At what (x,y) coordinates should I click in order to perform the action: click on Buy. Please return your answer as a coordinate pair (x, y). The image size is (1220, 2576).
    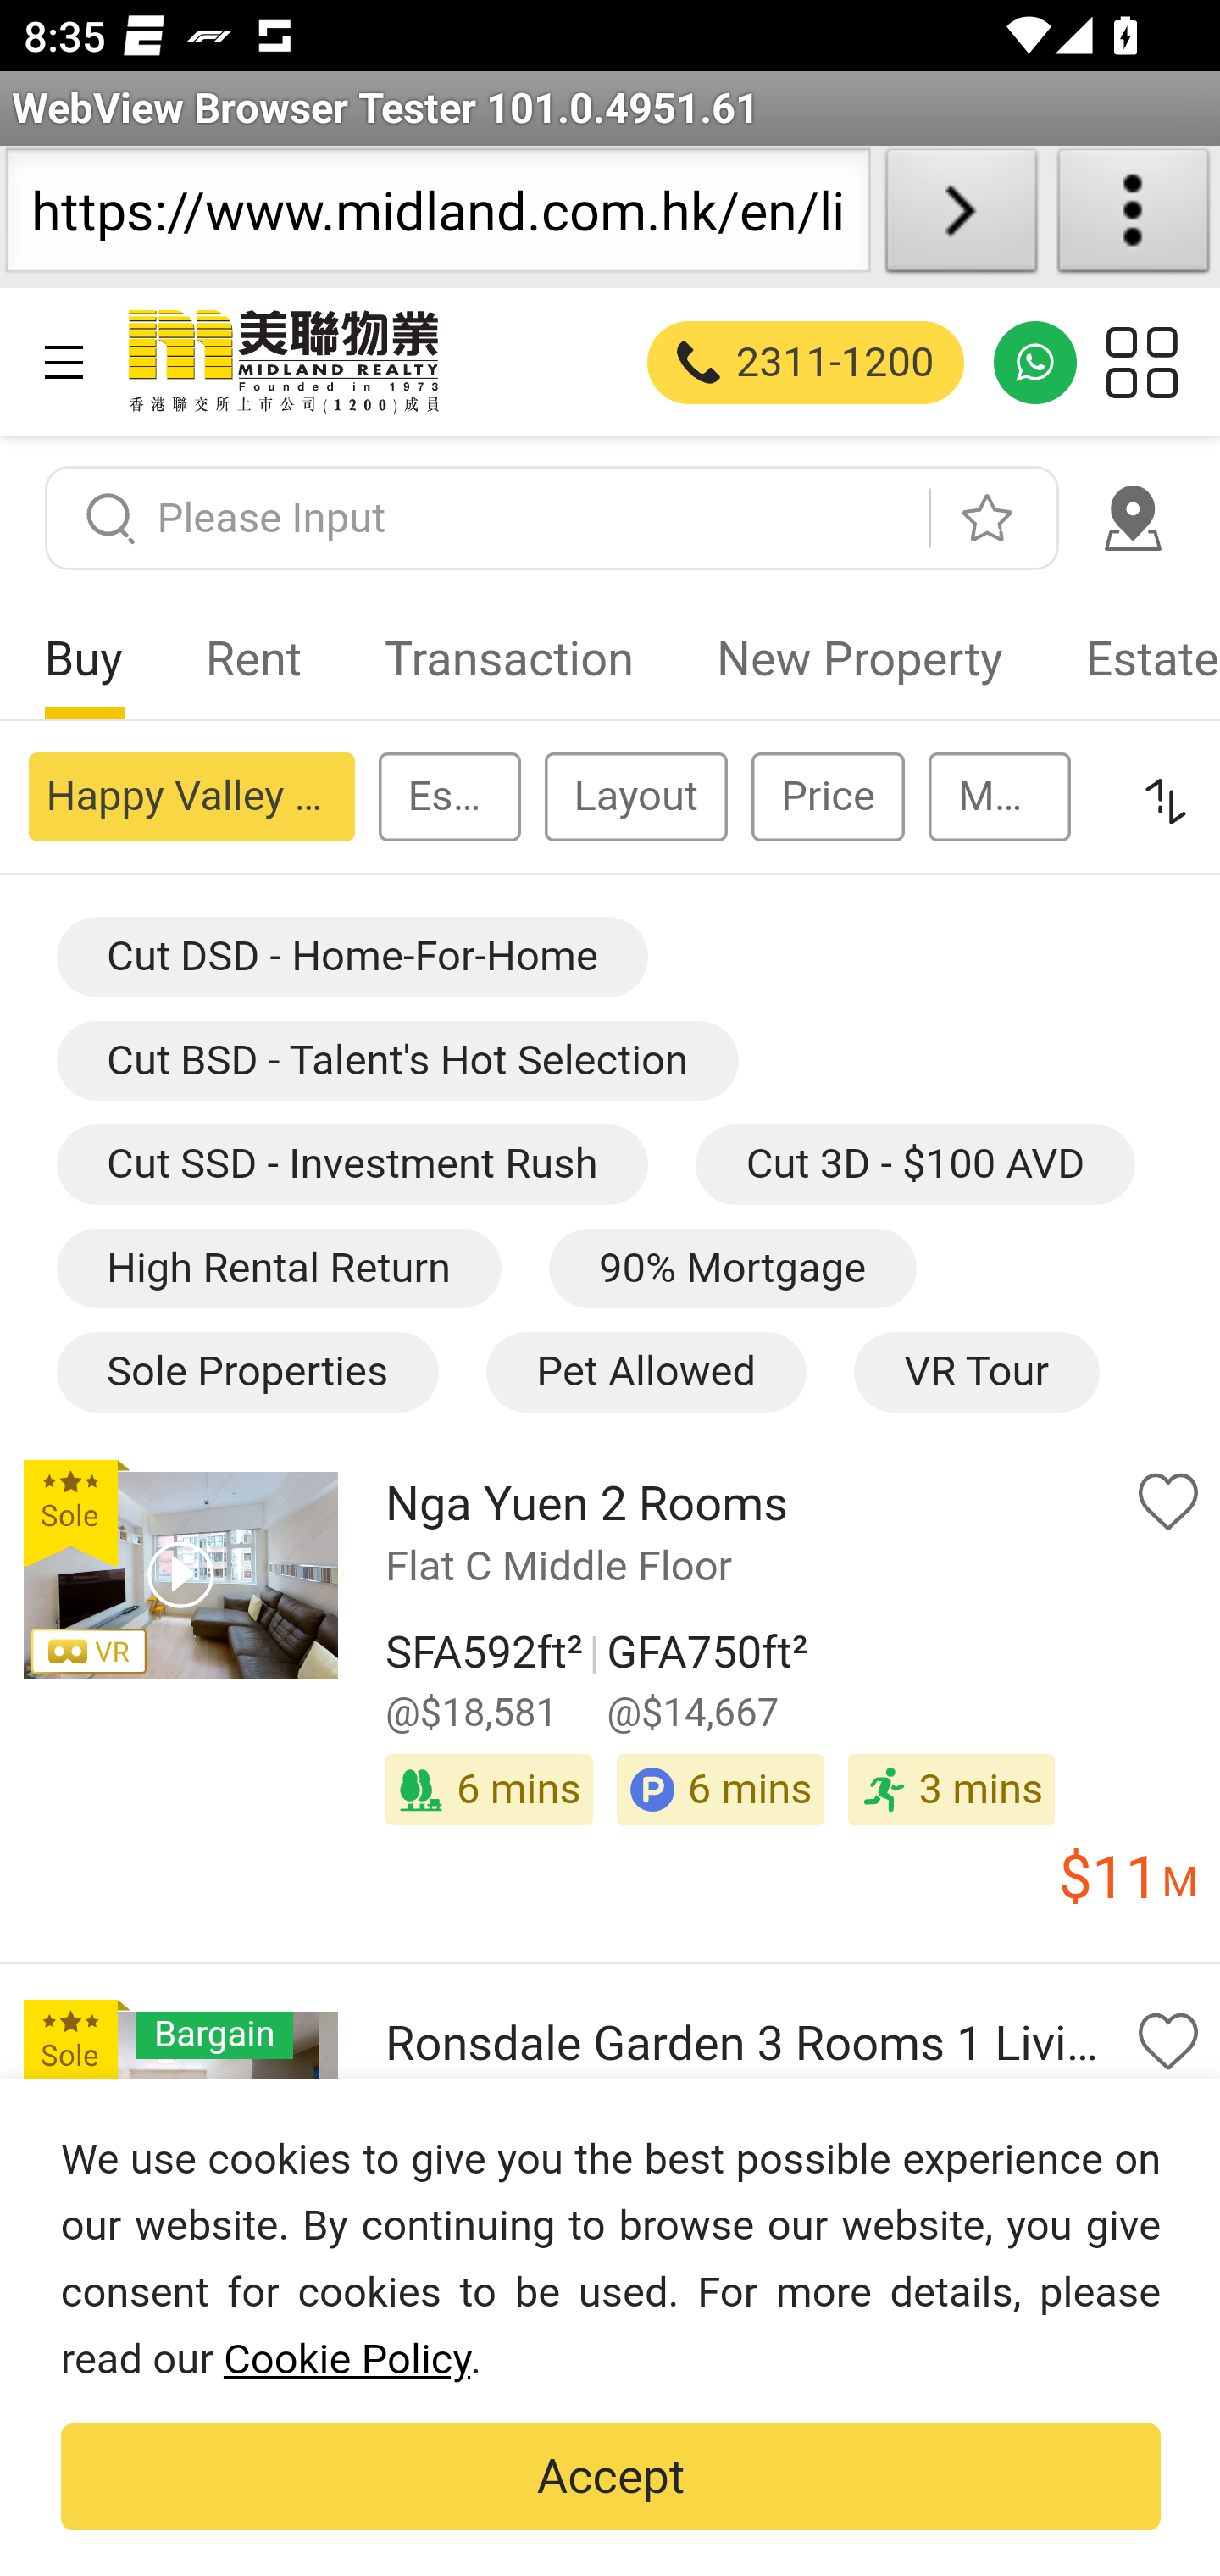
    Looking at the image, I should click on (83, 659).